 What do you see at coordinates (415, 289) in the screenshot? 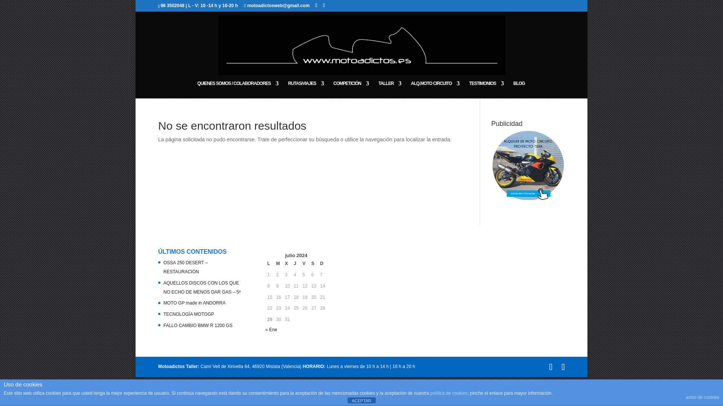
I see `fb:page Facebook Social Plugin` at bounding box center [415, 289].